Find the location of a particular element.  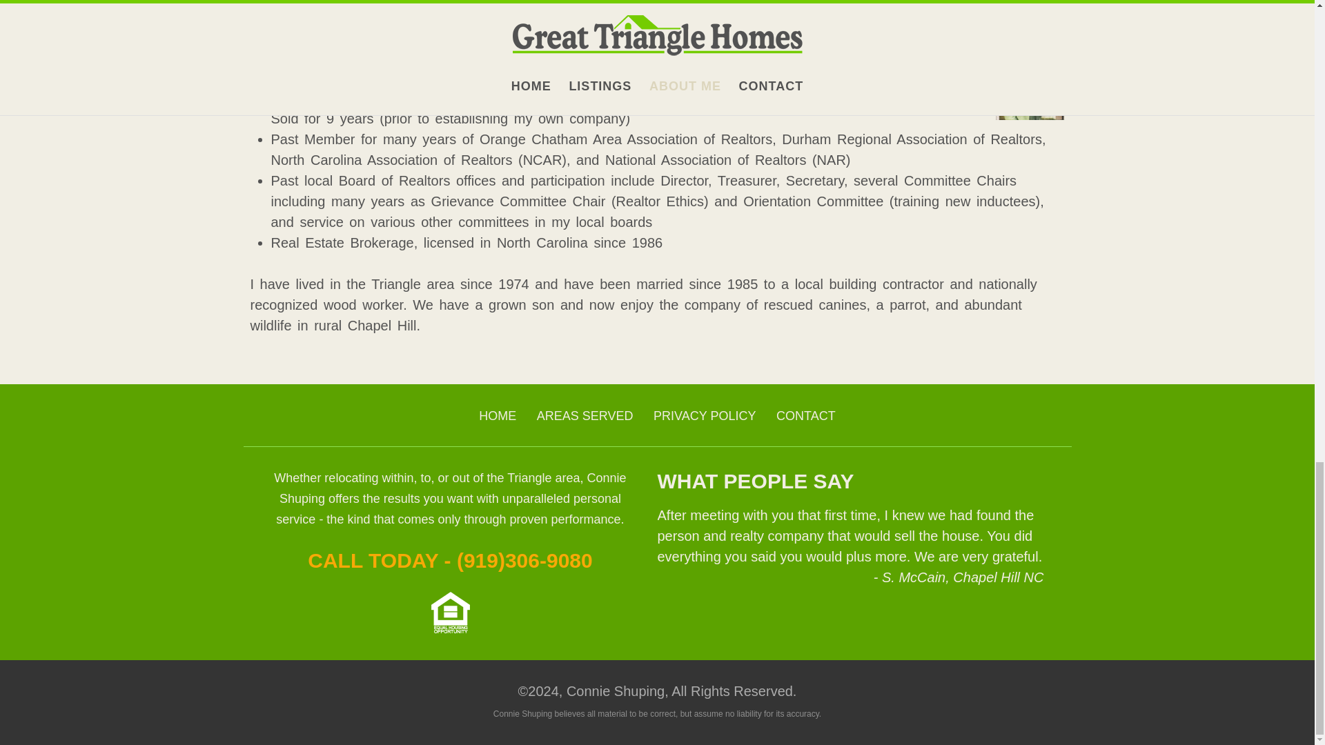

HOME is located at coordinates (497, 415).